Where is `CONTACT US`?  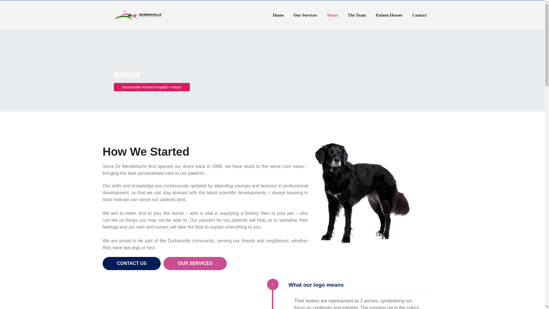 CONTACT US is located at coordinates (132, 263).